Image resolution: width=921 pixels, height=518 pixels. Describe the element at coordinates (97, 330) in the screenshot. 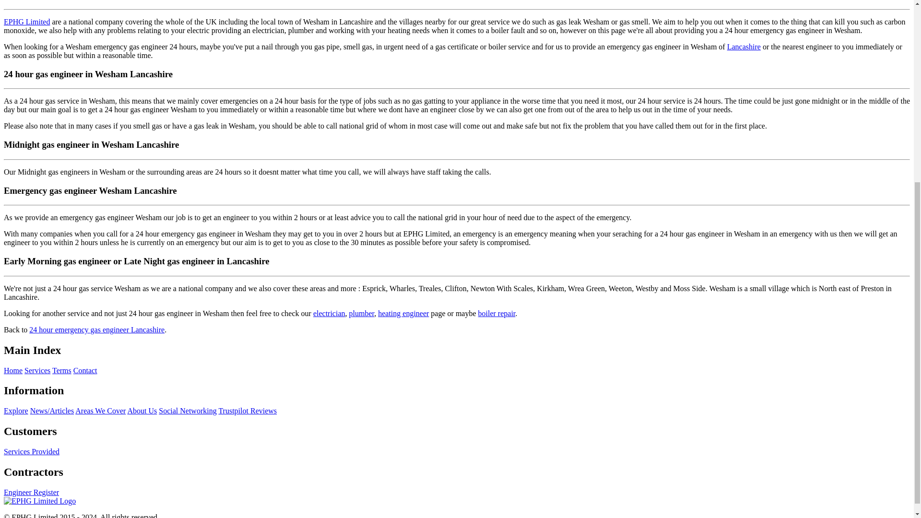

I see `24 hour emergency gas engineer Lancashire` at that location.